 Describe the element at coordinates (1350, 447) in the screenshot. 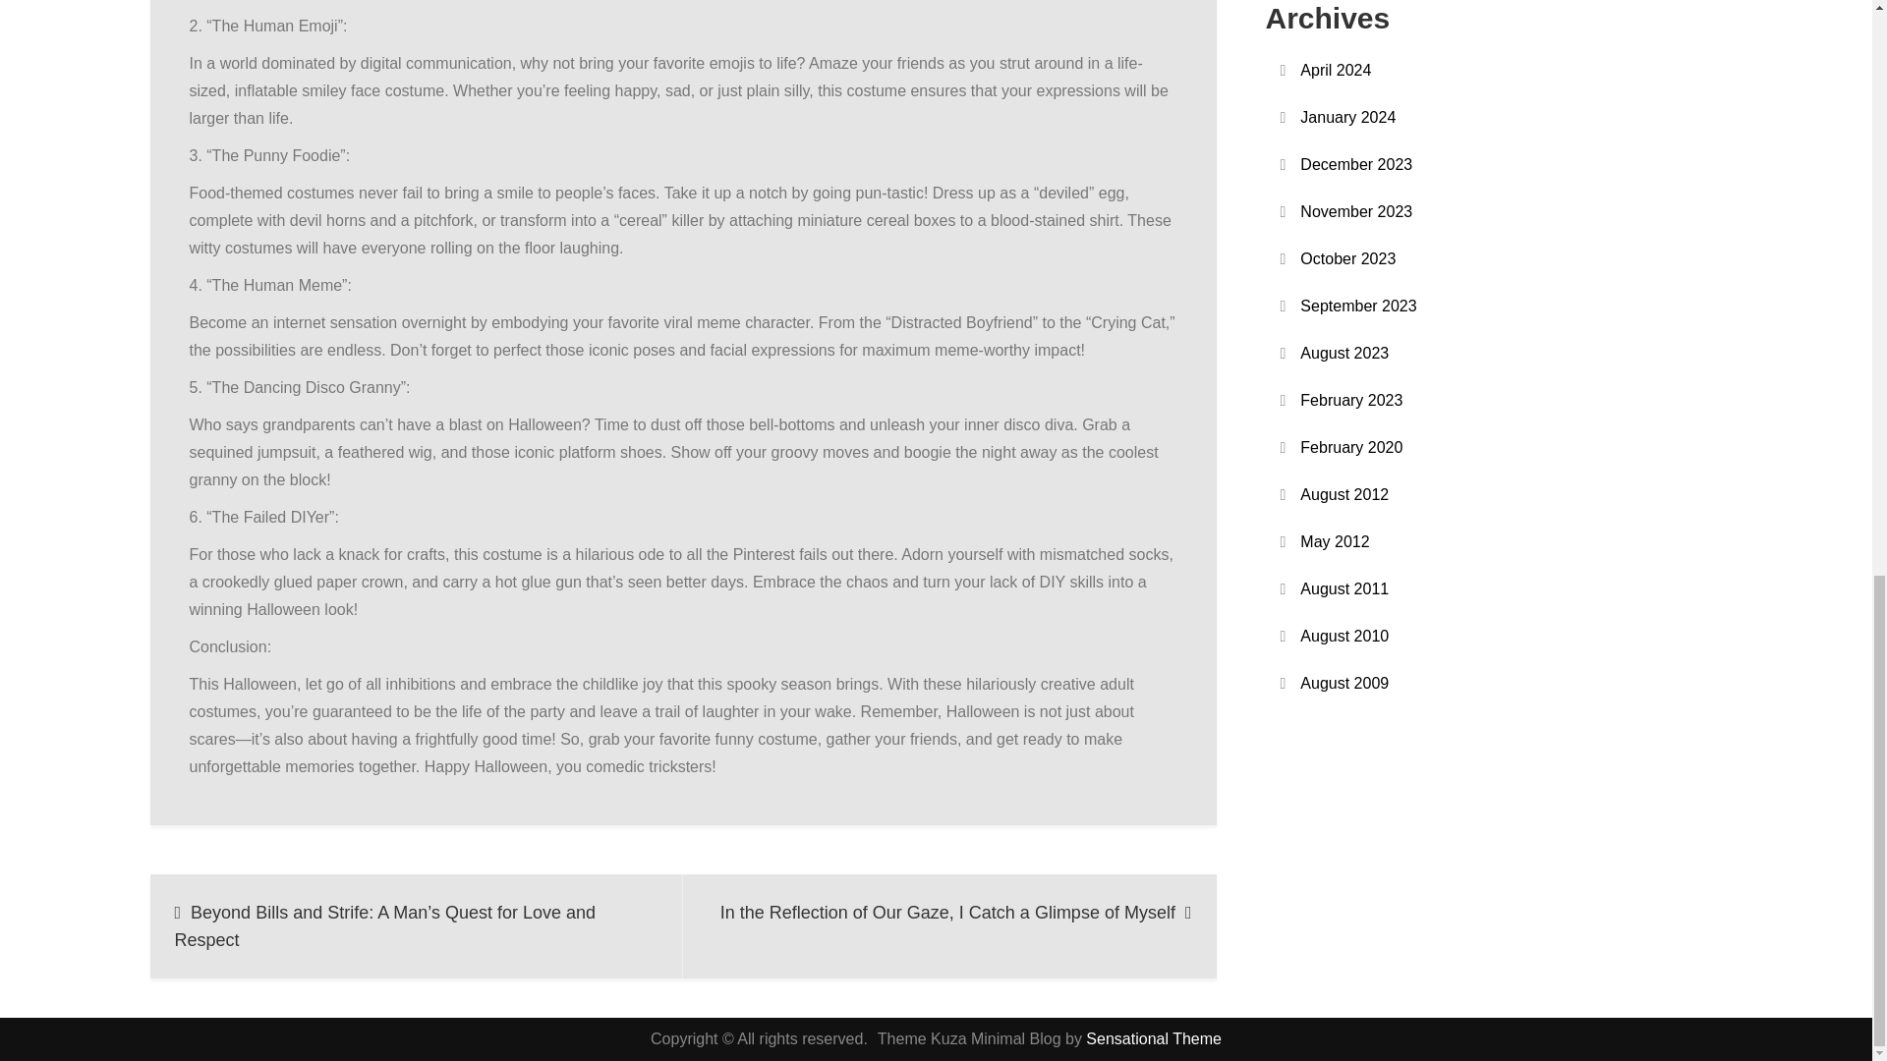

I see `February 2020` at that location.